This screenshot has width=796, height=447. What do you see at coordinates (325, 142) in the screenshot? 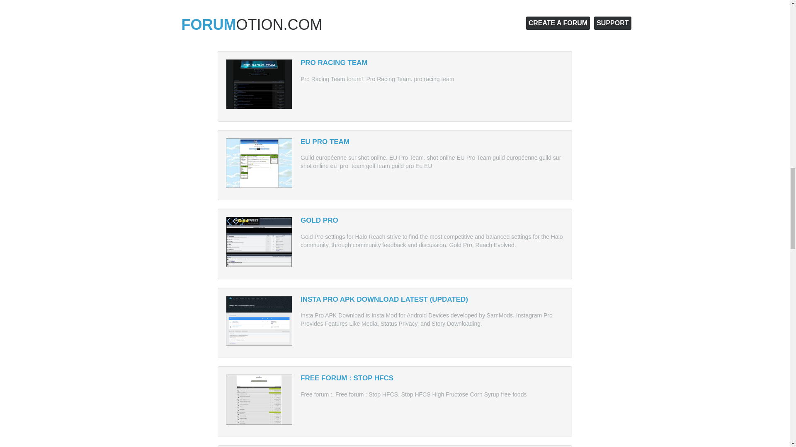
I see `EU Pro Team` at bounding box center [325, 142].